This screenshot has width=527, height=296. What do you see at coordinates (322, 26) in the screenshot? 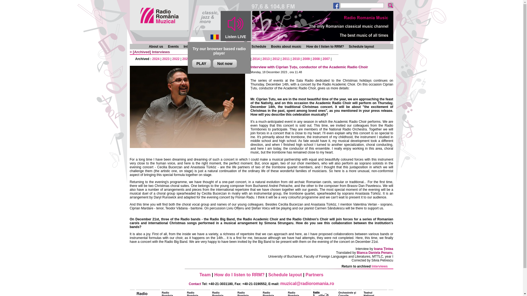
I see `banner central 2014-10-31` at bounding box center [322, 26].